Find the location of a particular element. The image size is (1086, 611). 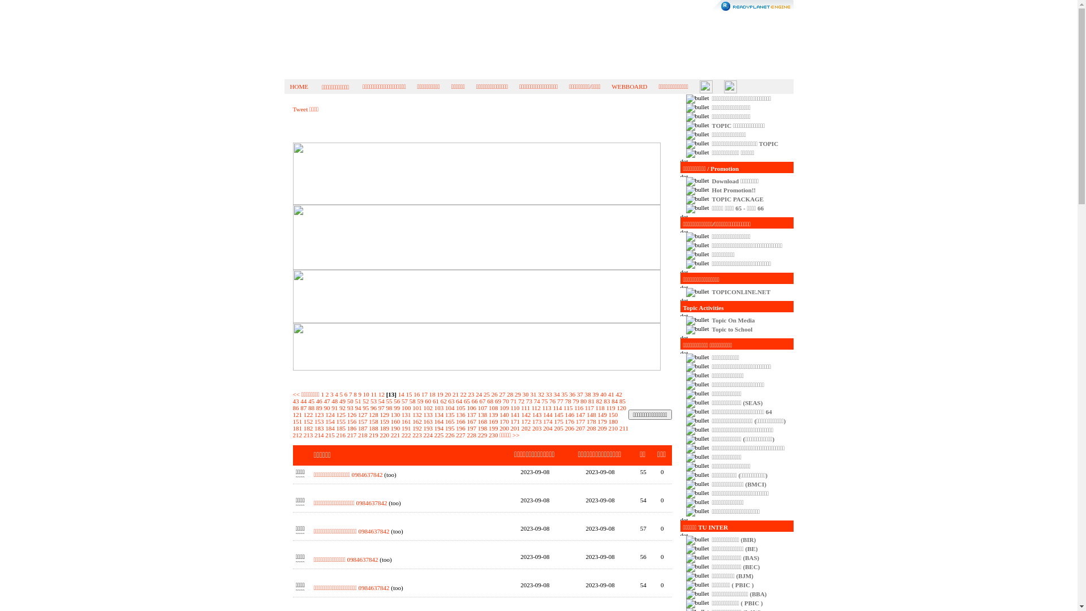

114 is located at coordinates (557, 408).